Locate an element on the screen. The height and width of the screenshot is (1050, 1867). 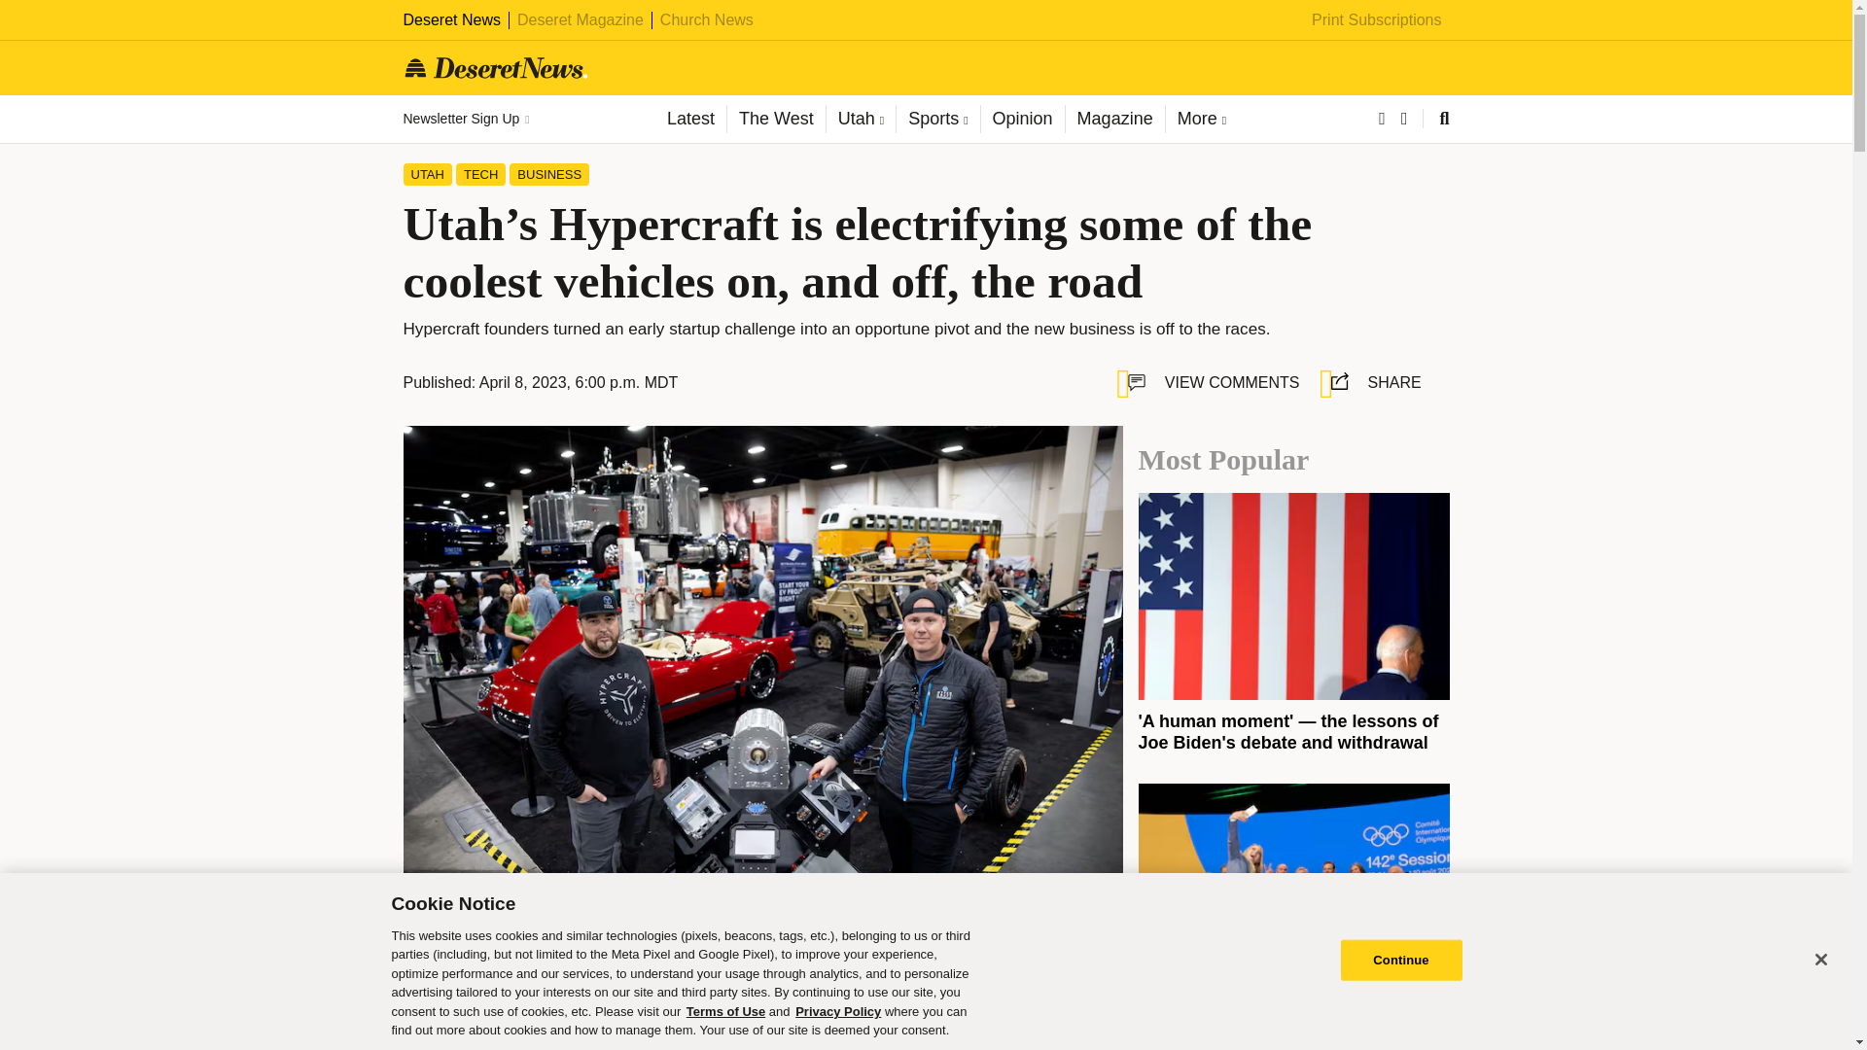
Deseret Magazine is located at coordinates (580, 19).